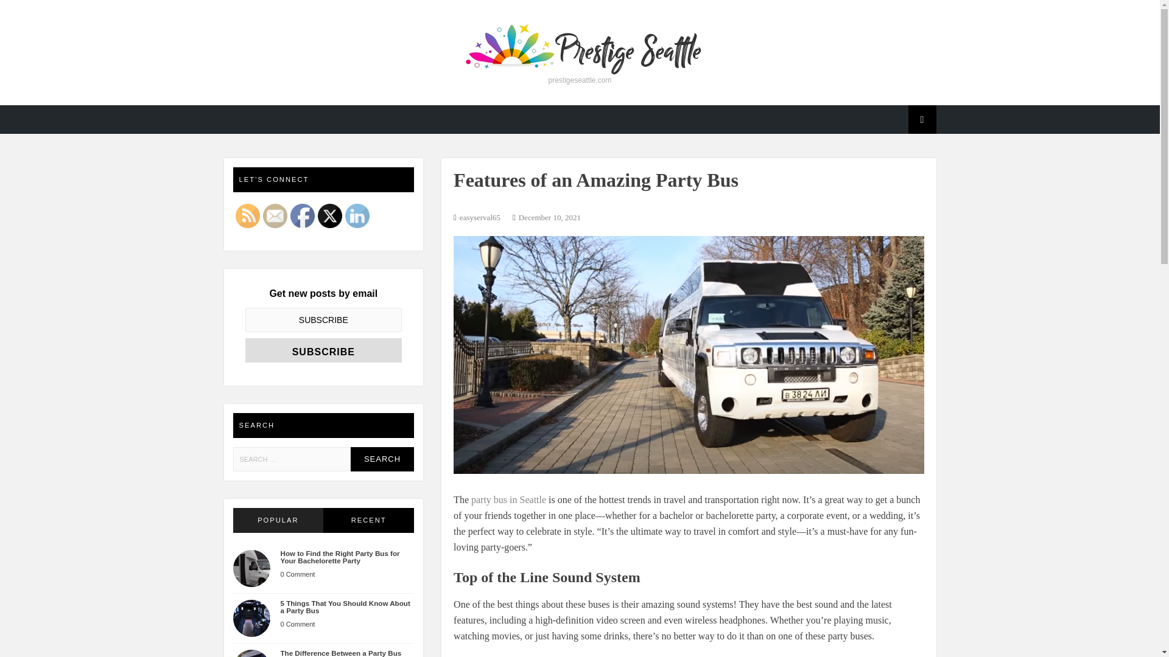 The width and height of the screenshot is (1169, 657). Describe the element at coordinates (297, 574) in the screenshot. I see `0 Comment` at that location.